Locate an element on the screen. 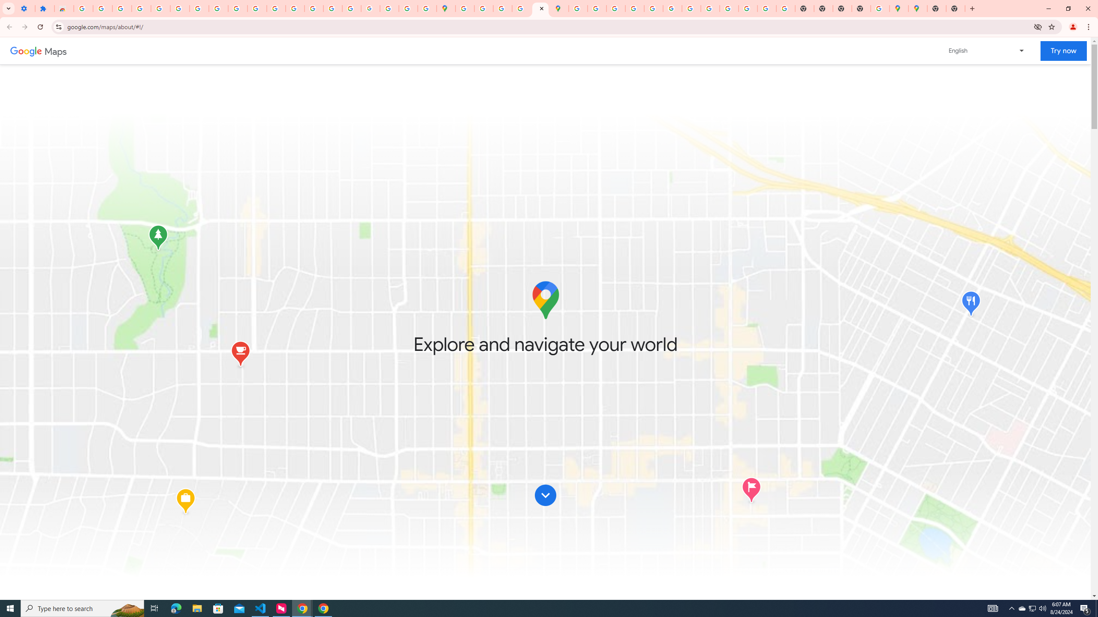  Google Maps is located at coordinates (918, 9).